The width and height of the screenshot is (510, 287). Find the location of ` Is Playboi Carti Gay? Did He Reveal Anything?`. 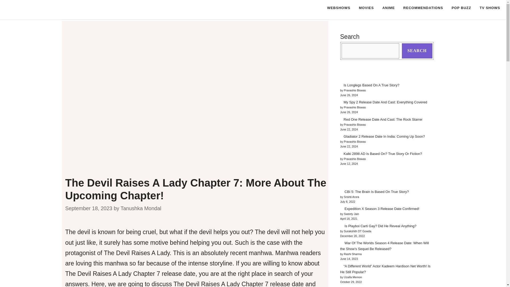

 Is Playboi Carti Gay? Did He Reveal Anything? is located at coordinates (380, 226).